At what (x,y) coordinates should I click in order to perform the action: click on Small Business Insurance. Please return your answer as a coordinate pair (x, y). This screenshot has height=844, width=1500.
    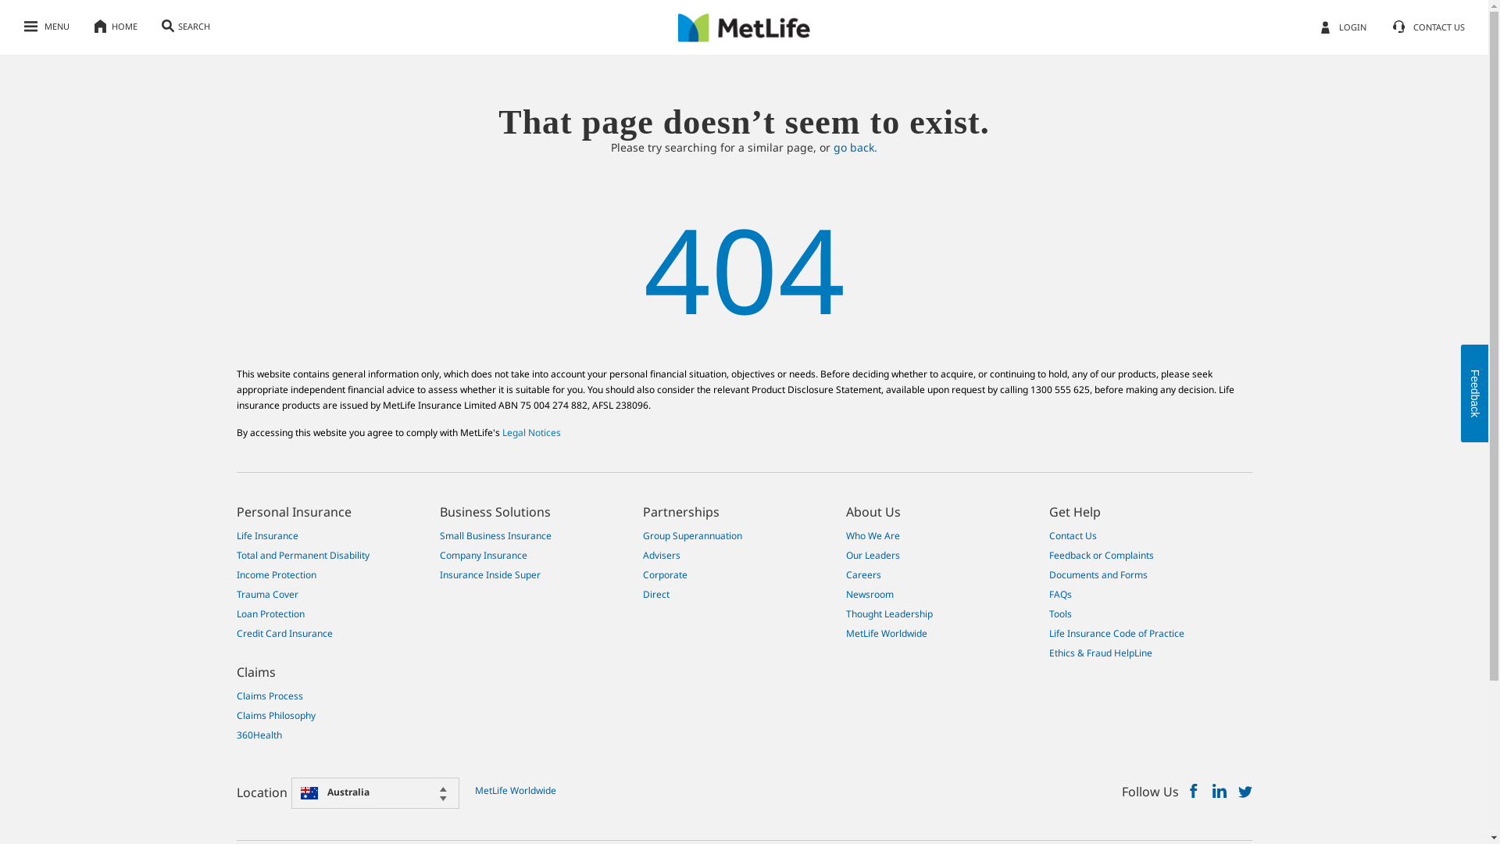
    Looking at the image, I should click on (495, 536).